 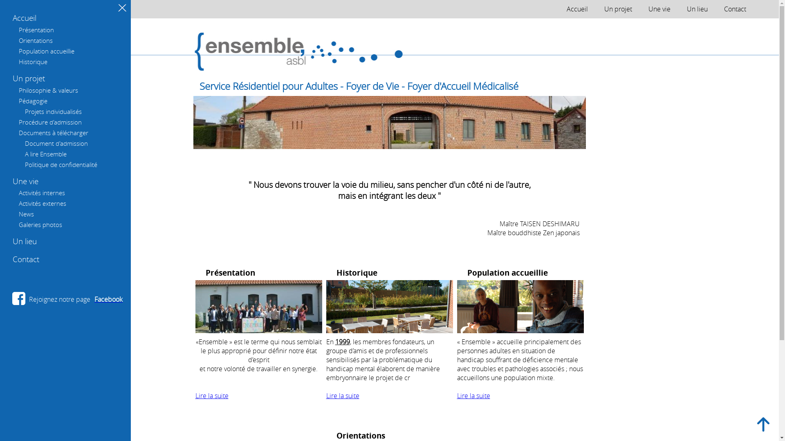 I want to click on Lire la suite, so click(x=473, y=396).